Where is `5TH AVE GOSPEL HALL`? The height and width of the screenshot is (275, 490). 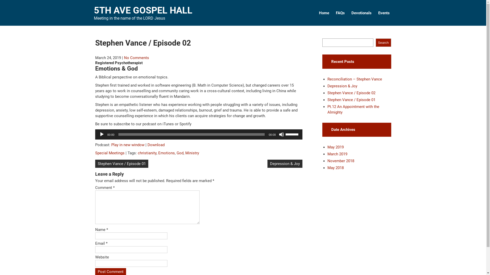
5TH AVE GOSPEL HALL is located at coordinates (143, 10).